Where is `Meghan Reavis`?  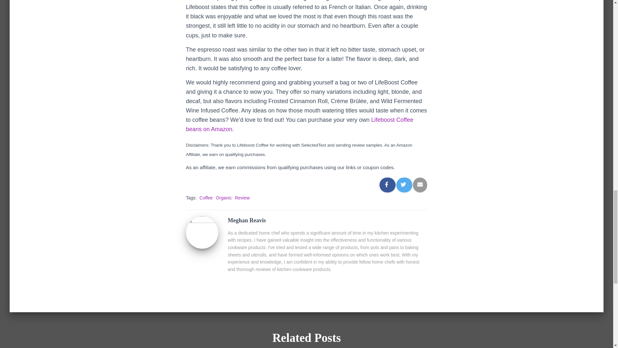
Meghan Reavis is located at coordinates (202, 232).